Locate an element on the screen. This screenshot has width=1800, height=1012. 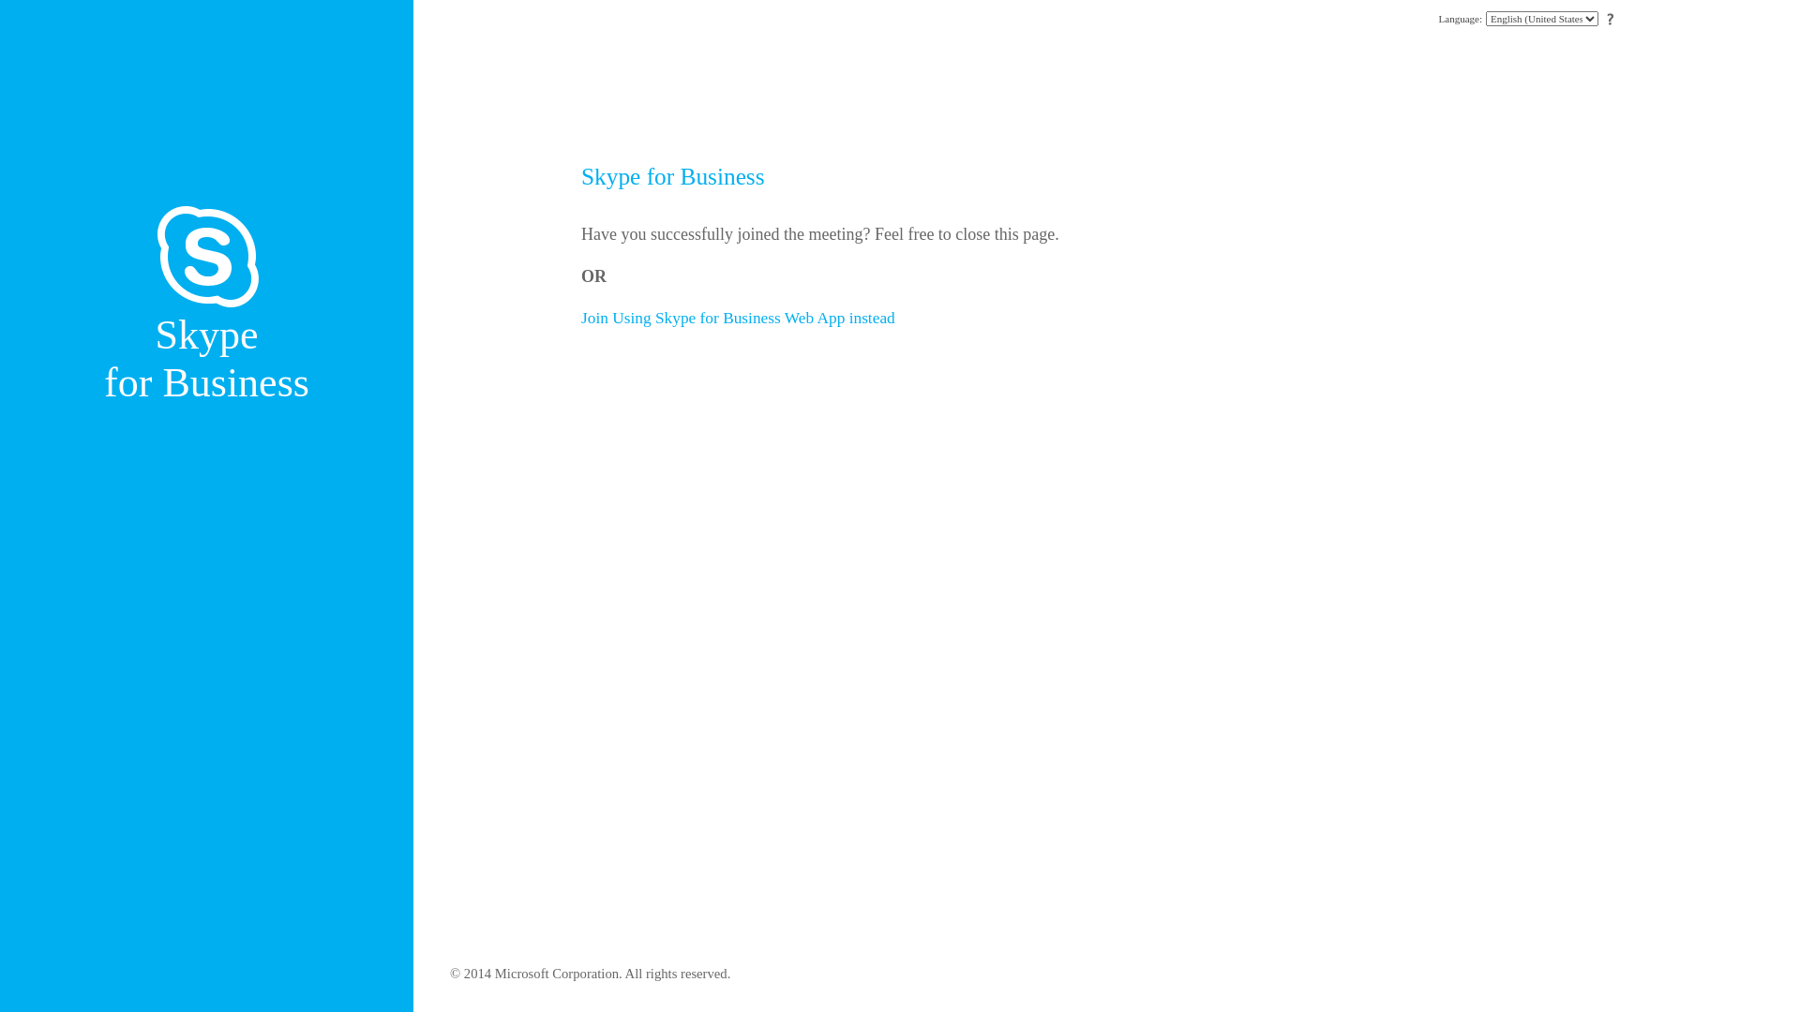
Join Using Skype for Business Web App instead is located at coordinates (739, 319).